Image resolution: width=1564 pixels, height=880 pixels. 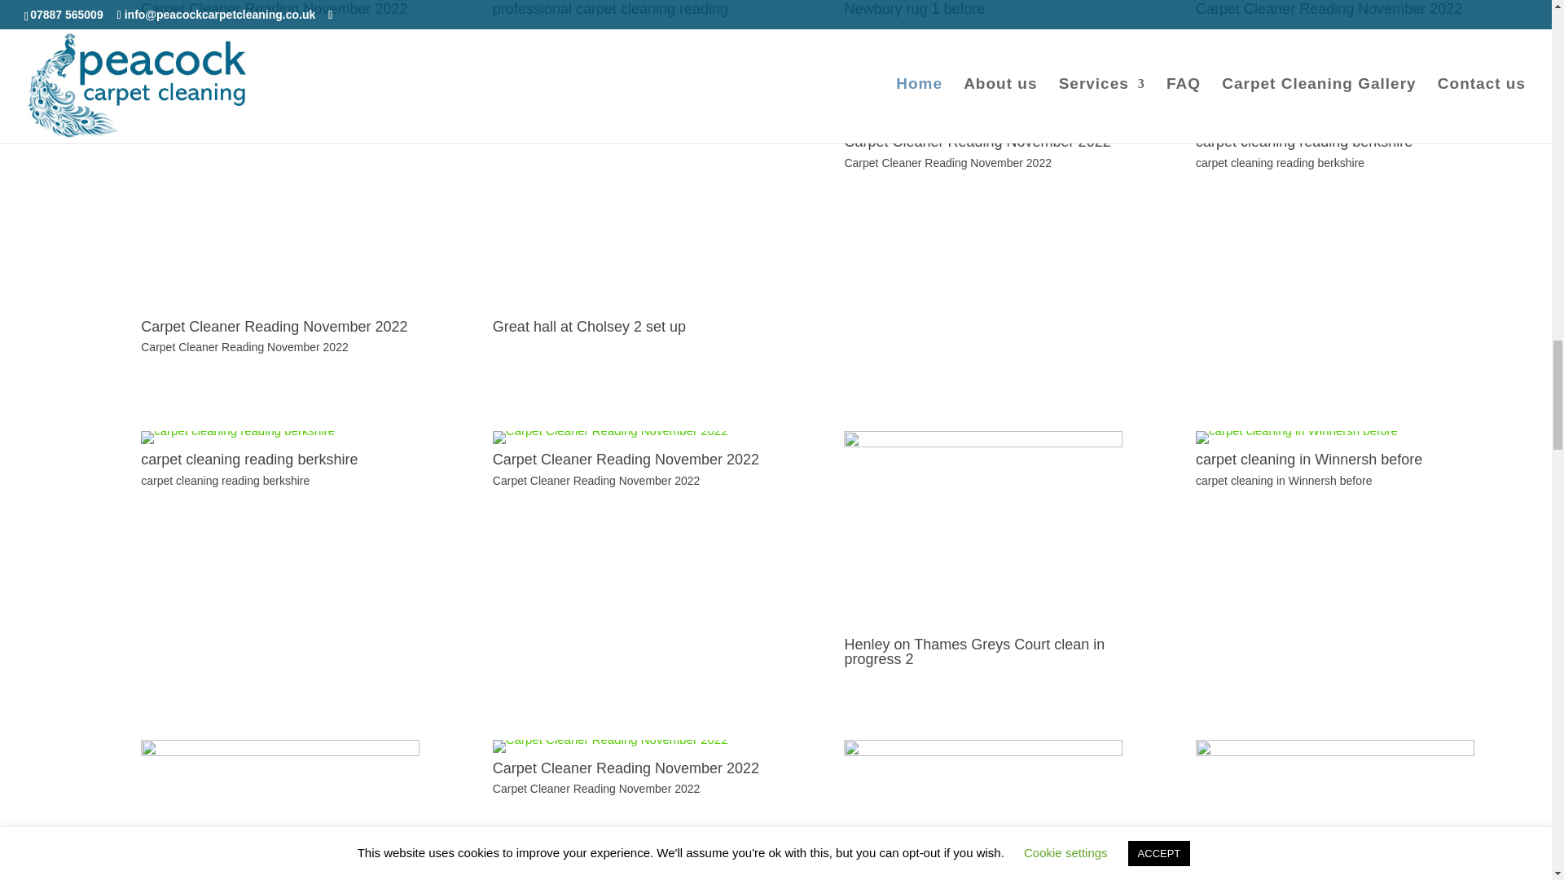 I want to click on carpet cleaning in Winnersh before, so click(x=1297, y=430).